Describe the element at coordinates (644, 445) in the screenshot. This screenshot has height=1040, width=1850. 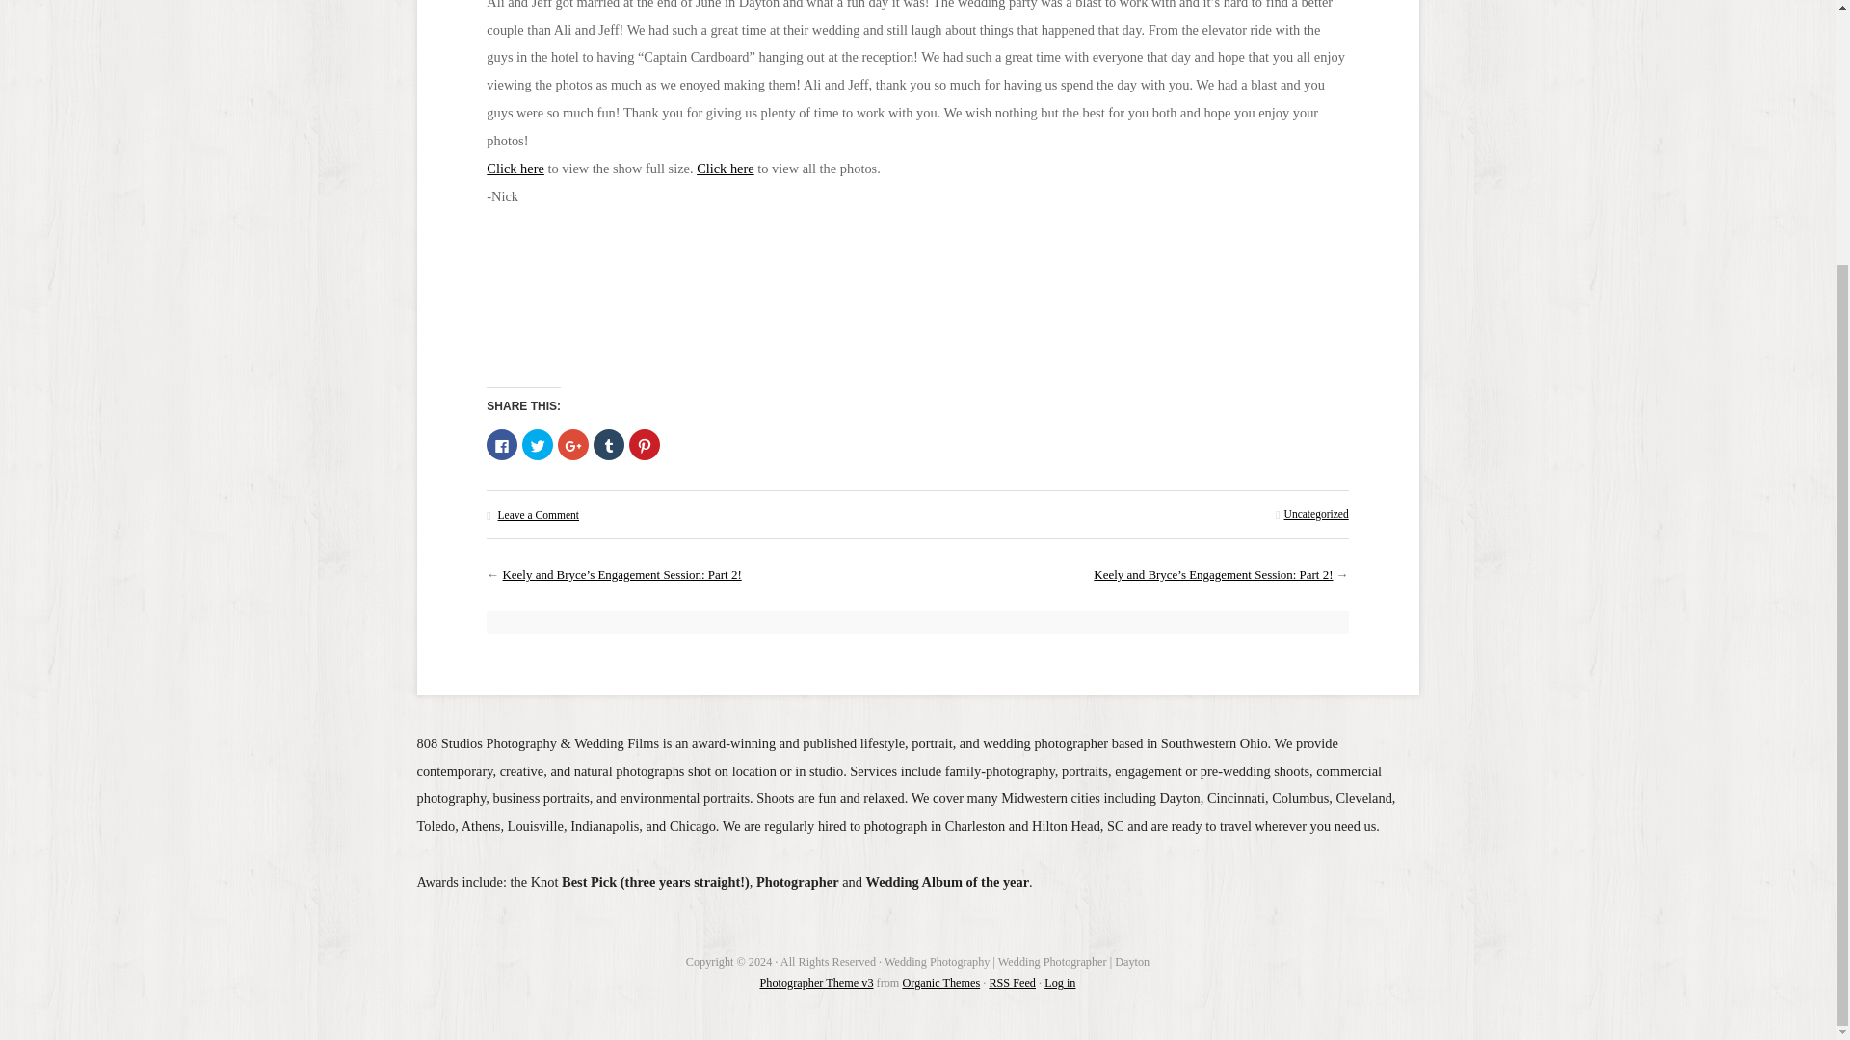
I see `Click to share on Pinterest` at that location.